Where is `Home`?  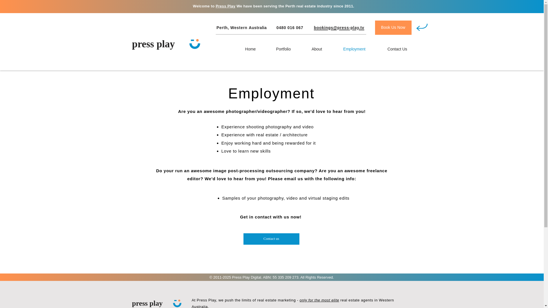
Home is located at coordinates (250, 49).